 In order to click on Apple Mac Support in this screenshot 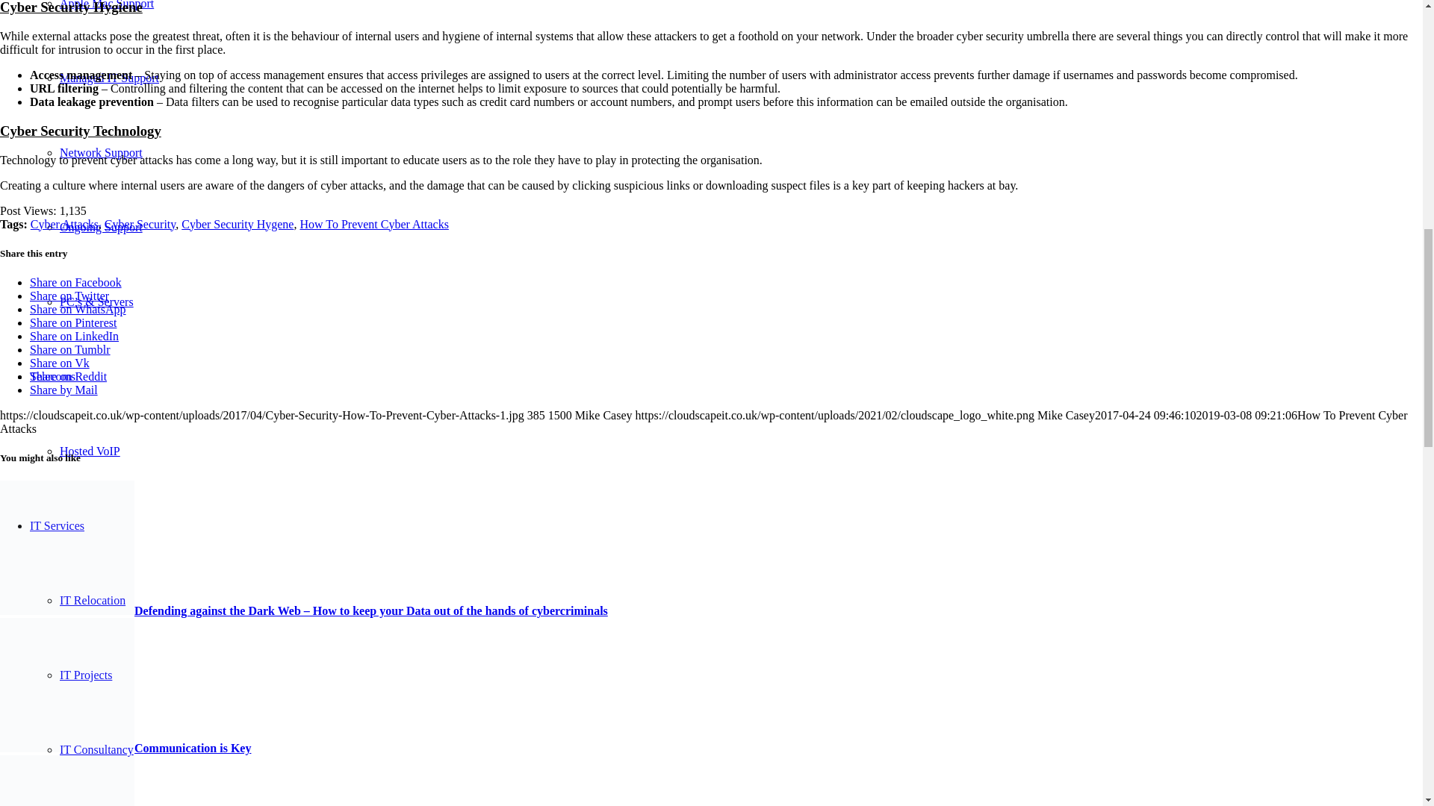, I will do `click(106, 4)`.